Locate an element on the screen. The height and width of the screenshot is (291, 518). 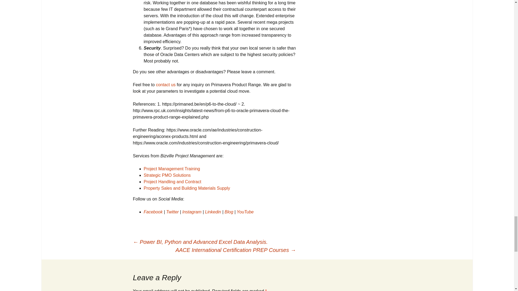
contact us is located at coordinates (166, 85).